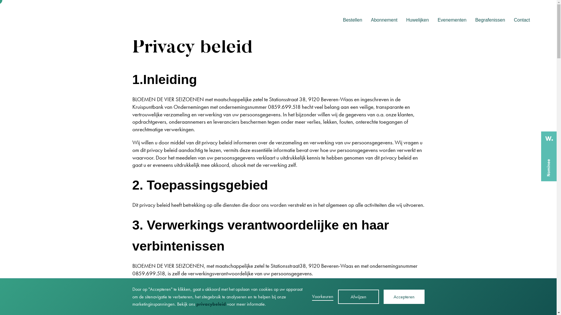 The height and width of the screenshot is (315, 561). What do you see at coordinates (404, 297) in the screenshot?
I see `Accepteren` at bounding box center [404, 297].